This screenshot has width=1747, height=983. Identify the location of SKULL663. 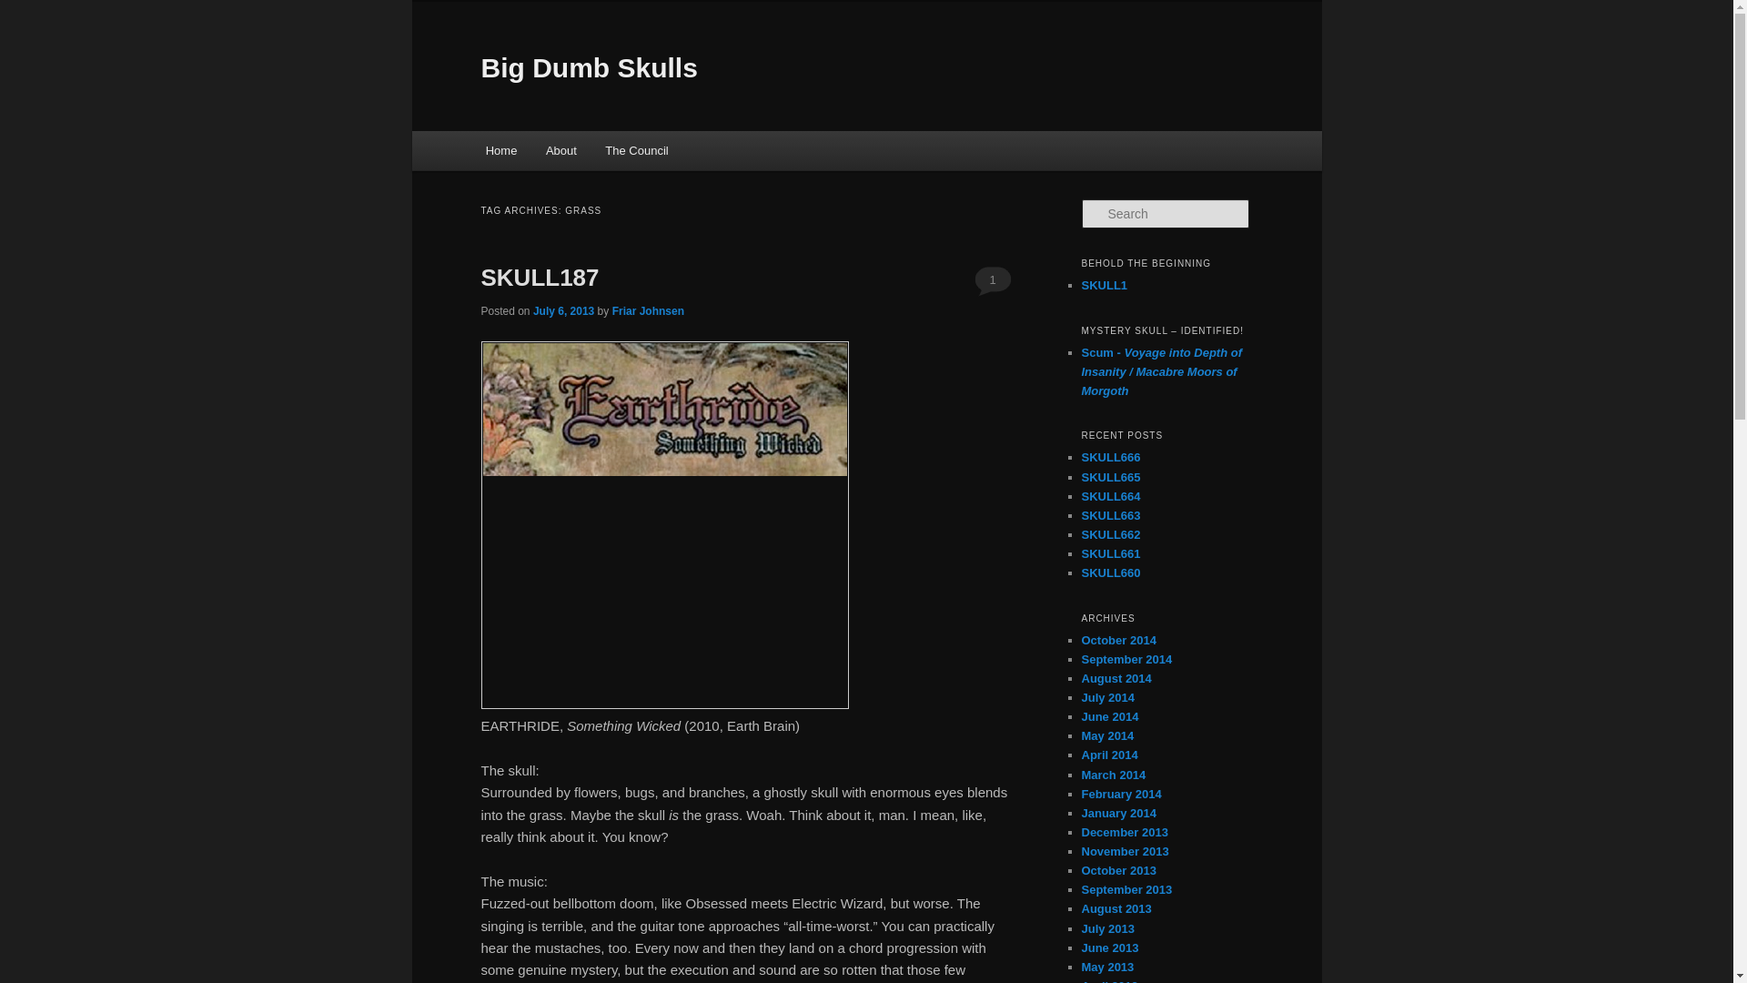
(1110, 515).